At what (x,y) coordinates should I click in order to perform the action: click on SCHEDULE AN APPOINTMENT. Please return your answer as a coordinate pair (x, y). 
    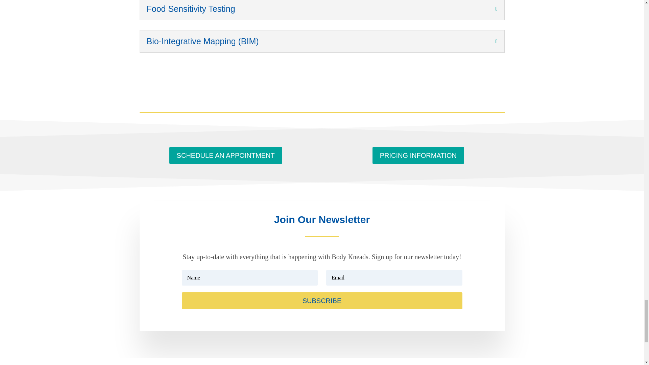
    Looking at the image, I should click on (226, 155).